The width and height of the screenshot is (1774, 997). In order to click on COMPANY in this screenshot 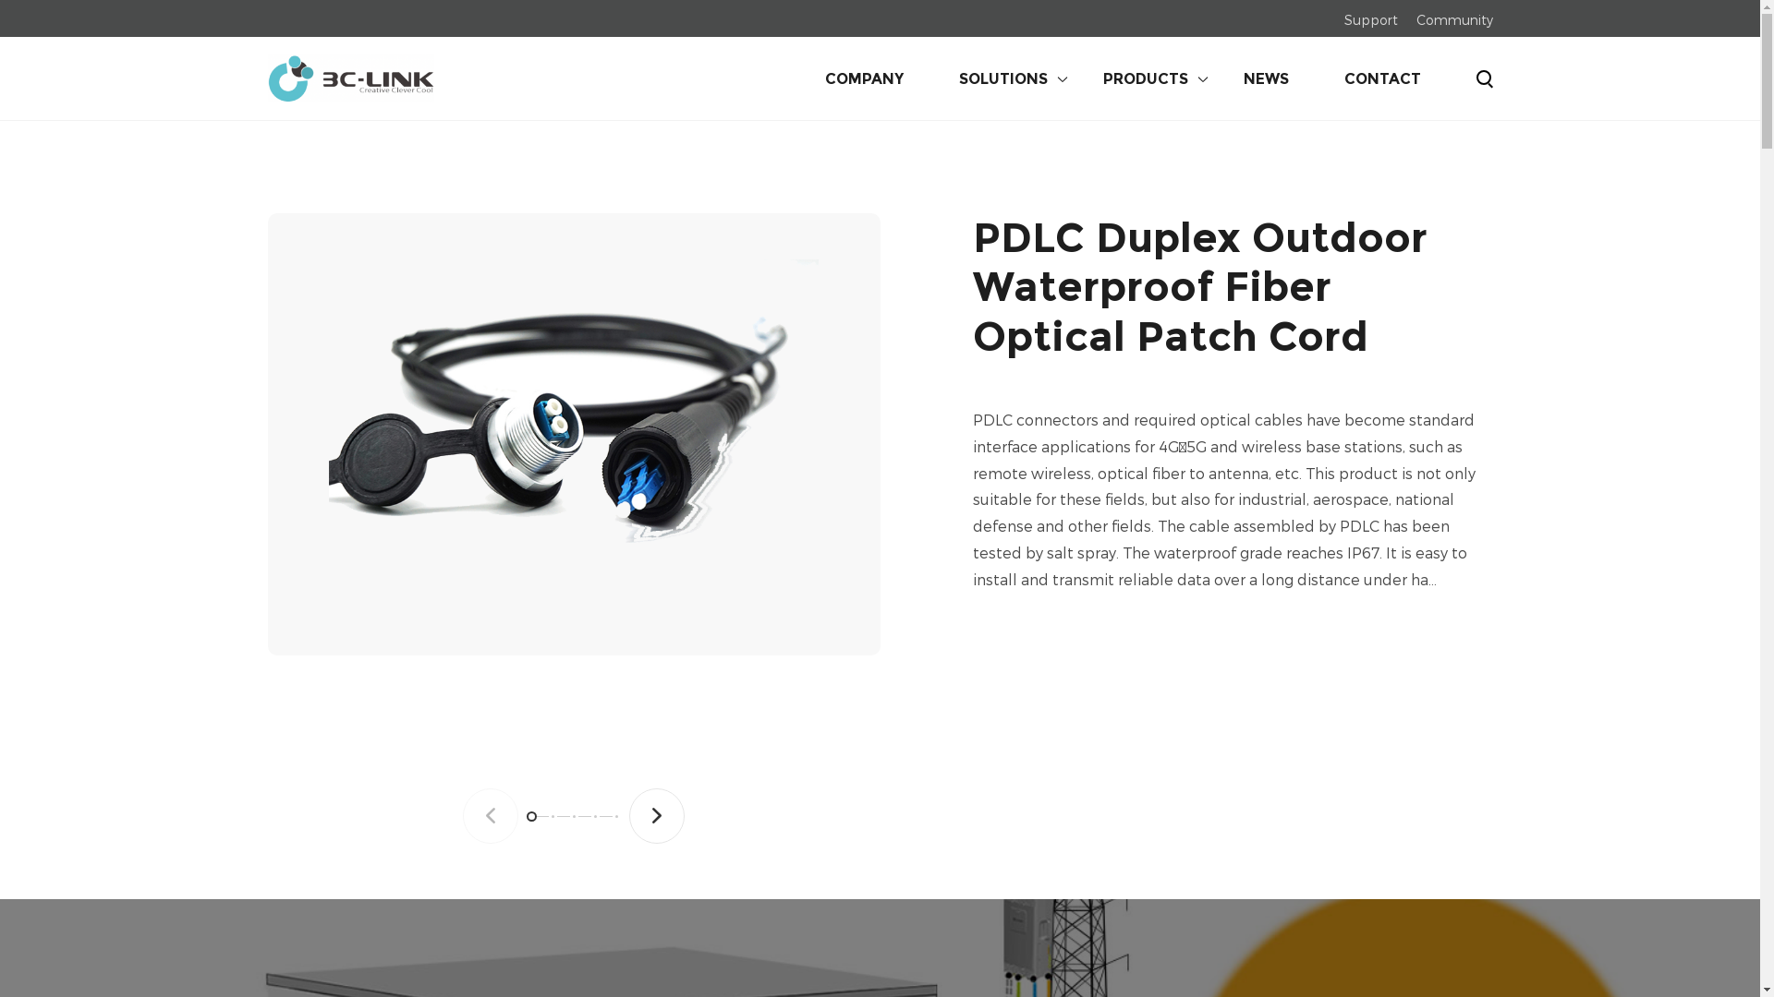, I will do `click(835, 78)`.